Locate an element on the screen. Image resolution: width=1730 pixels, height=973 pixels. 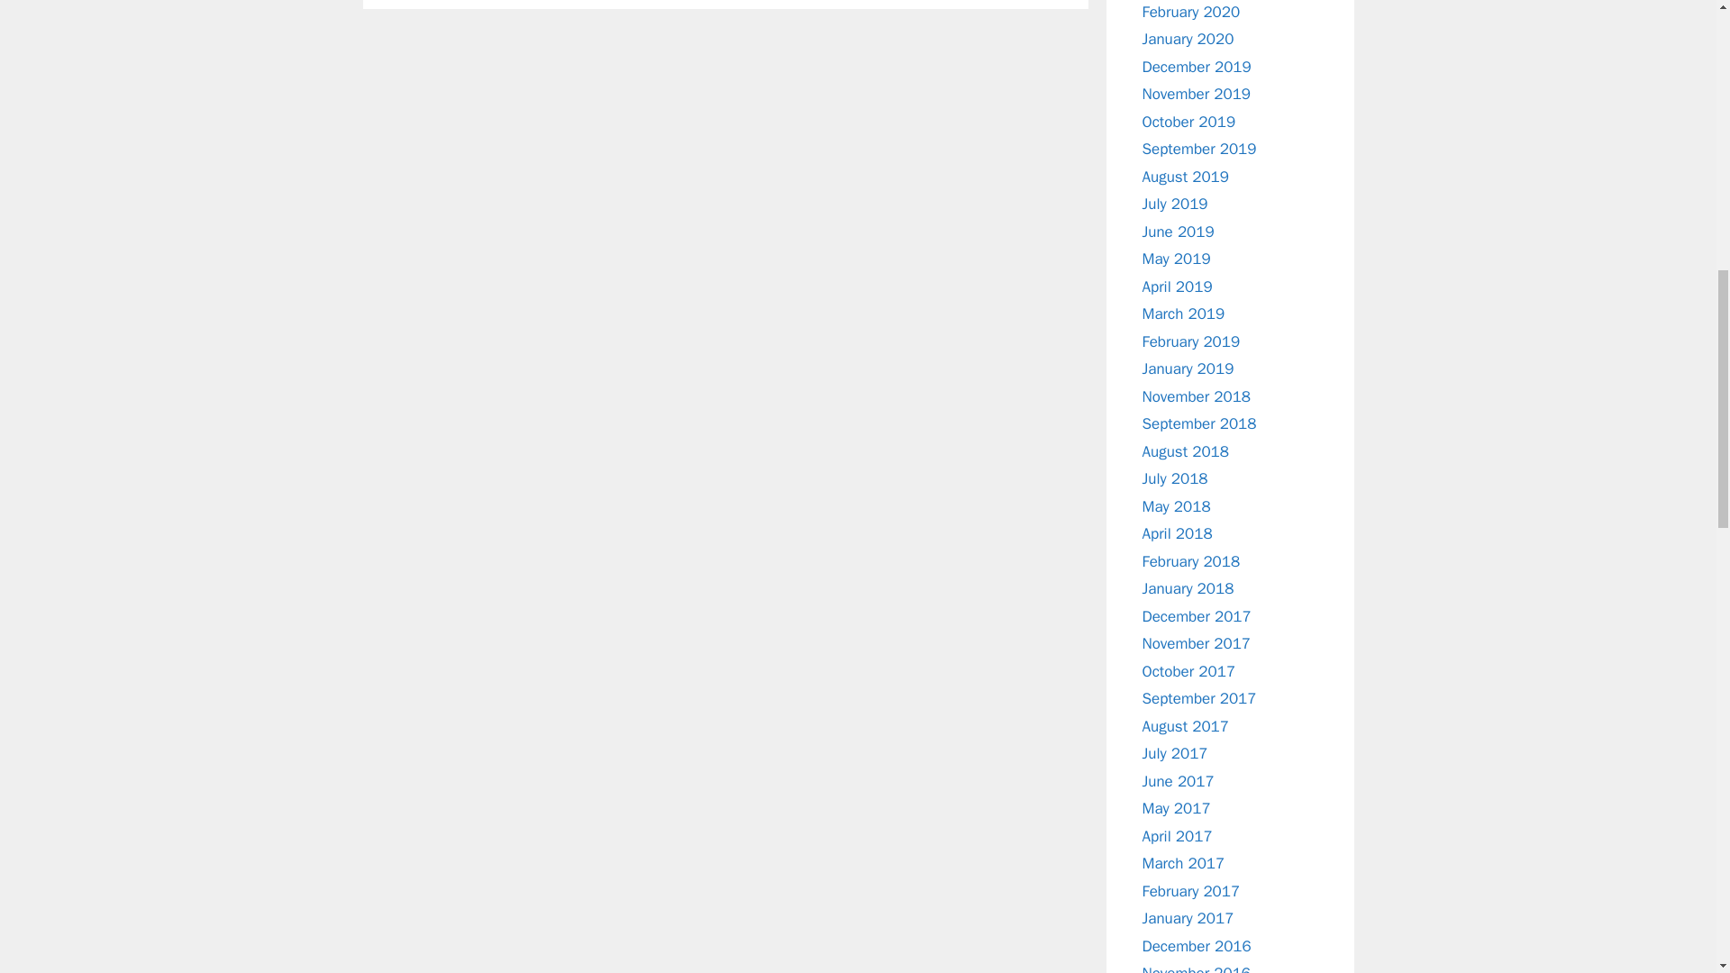
September 2018 is located at coordinates (1199, 423).